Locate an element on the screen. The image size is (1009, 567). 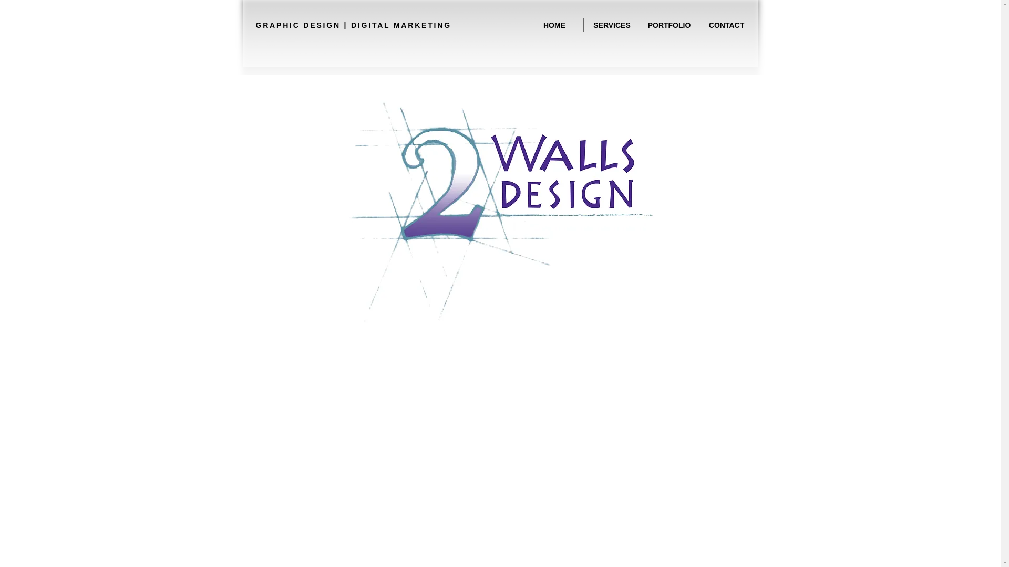
SERVICES is located at coordinates (612, 25).